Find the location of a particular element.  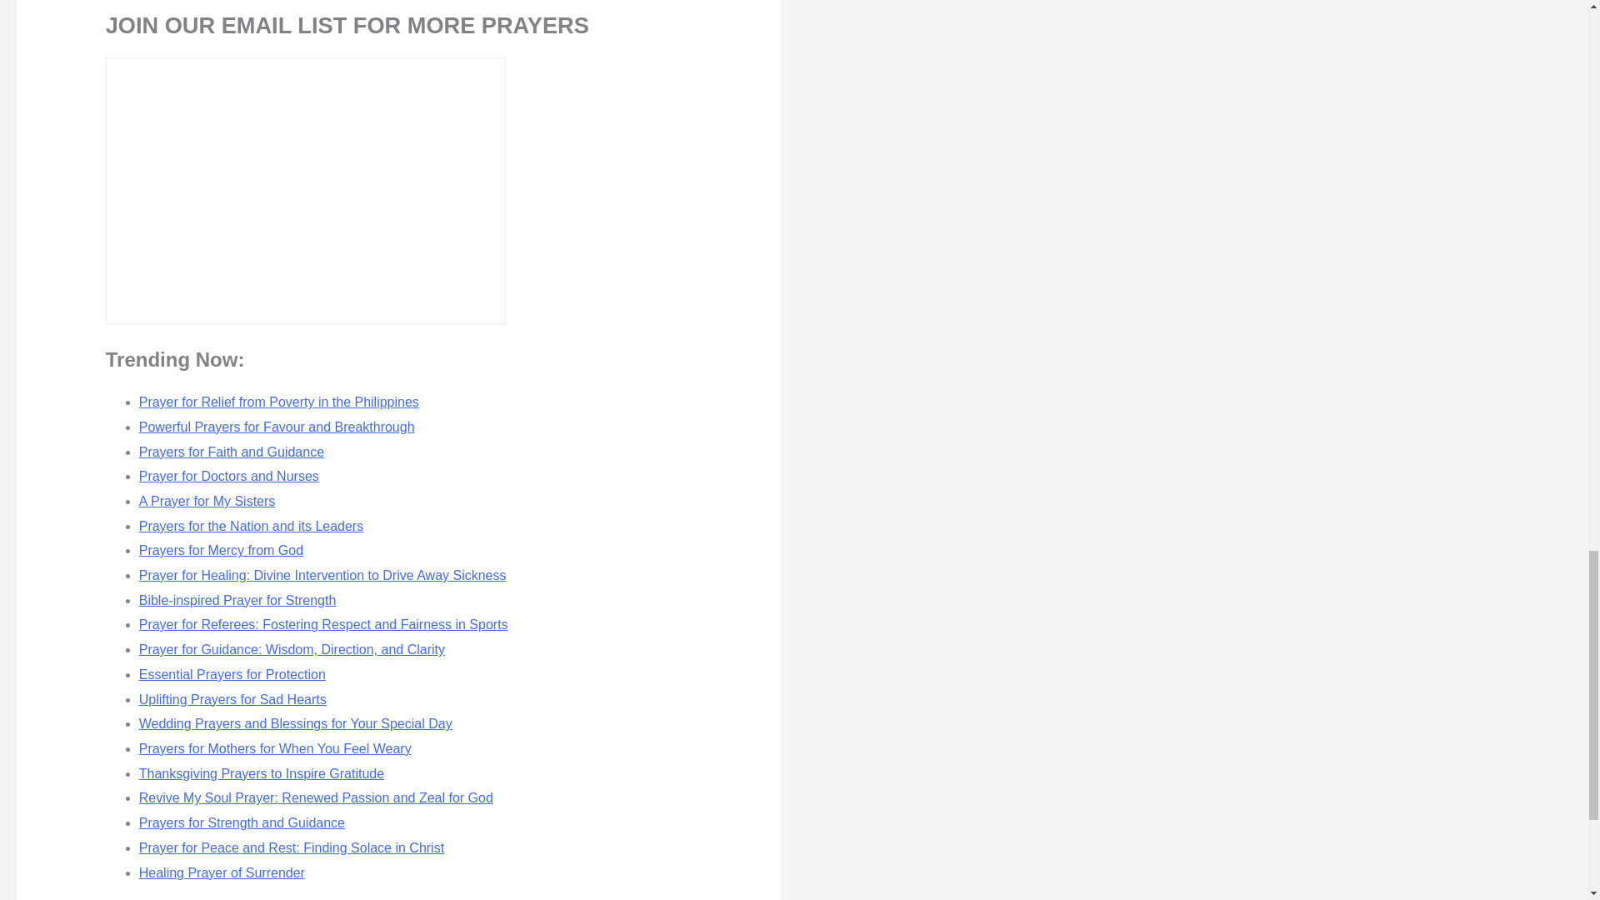

Prayer for Doctors and Nurses is located at coordinates (228, 475).